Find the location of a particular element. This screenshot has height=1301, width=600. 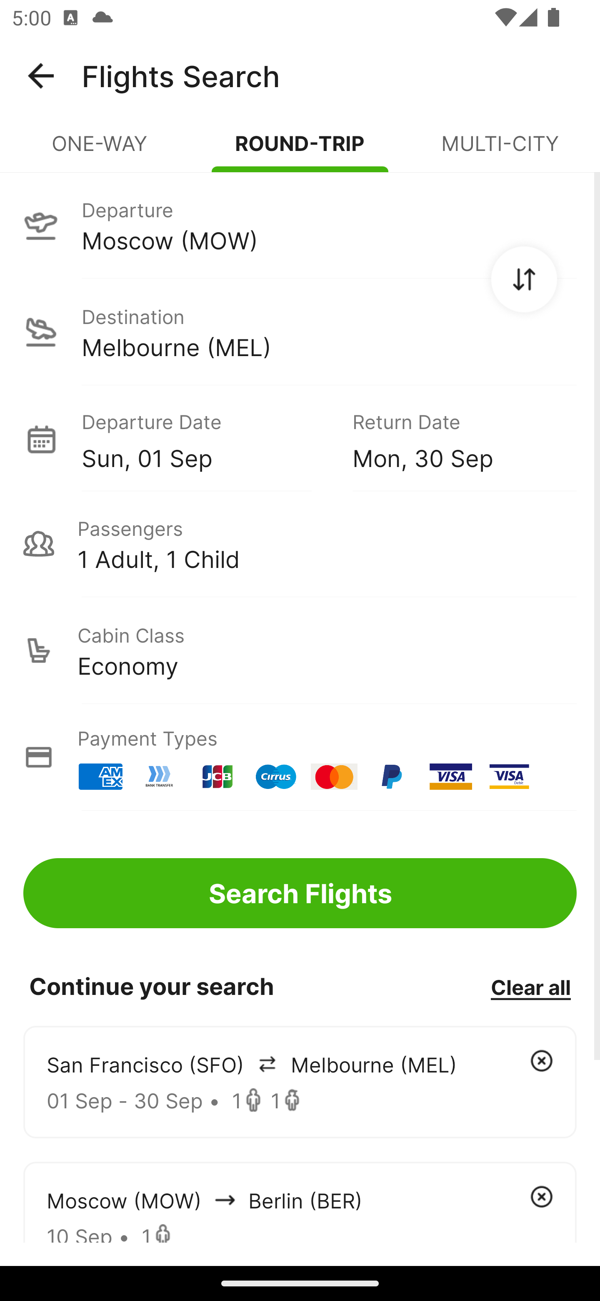

Search Flights is located at coordinates (300, 893).